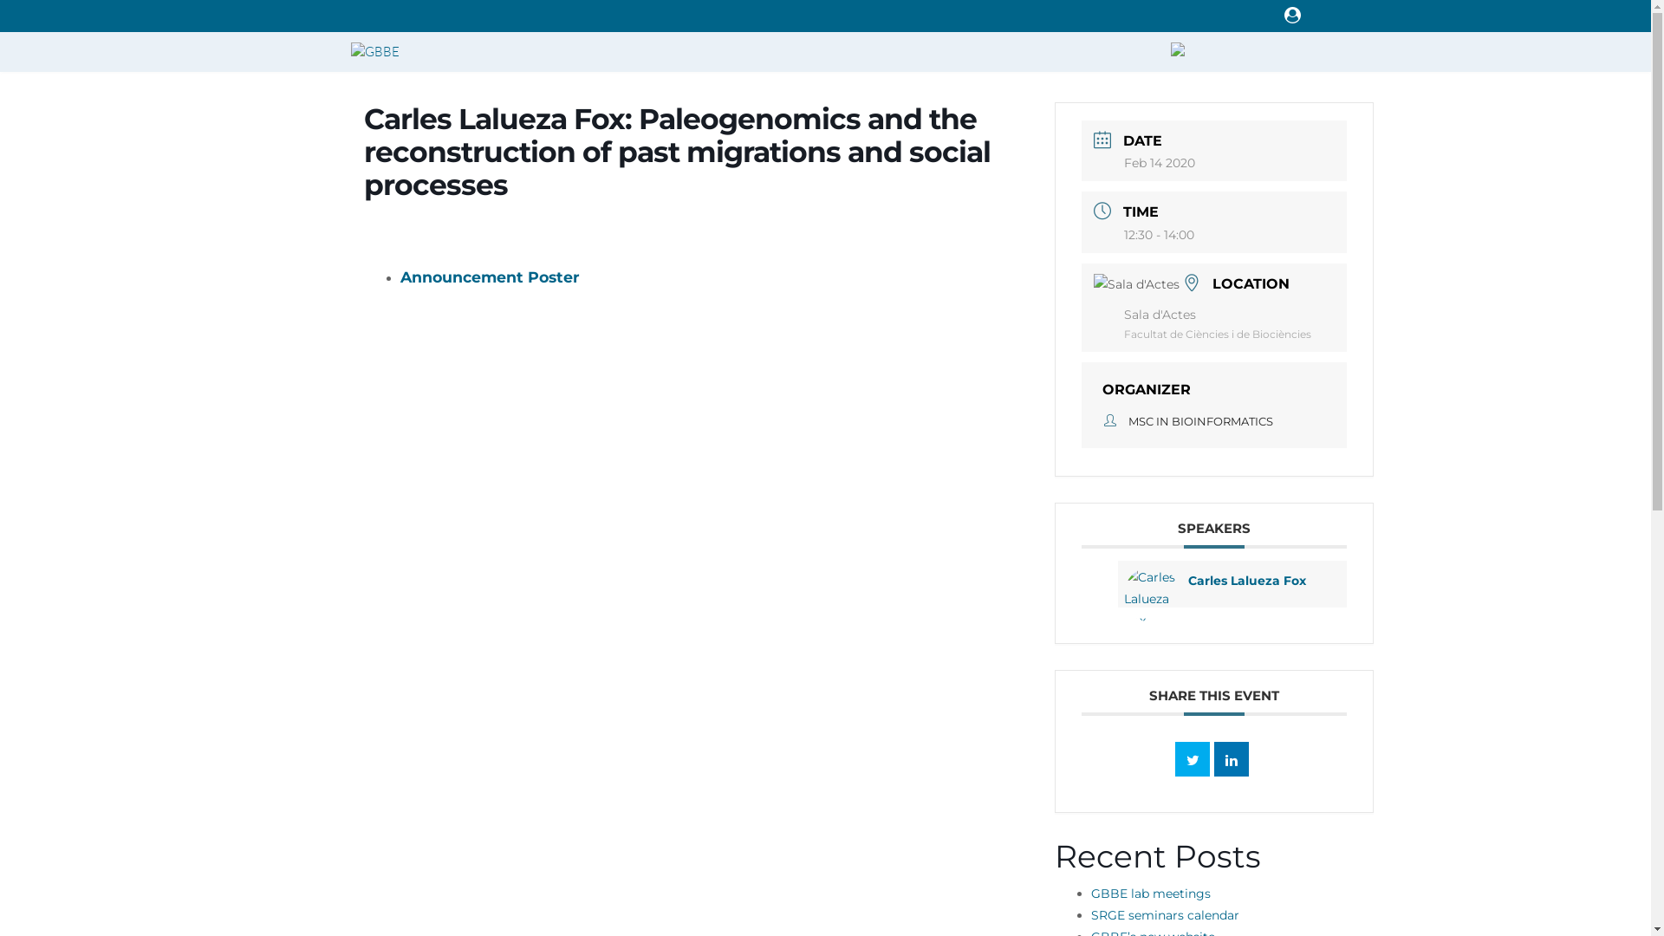 The height and width of the screenshot is (936, 1664). What do you see at coordinates (1232, 759) in the screenshot?
I see `Linkedin` at bounding box center [1232, 759].